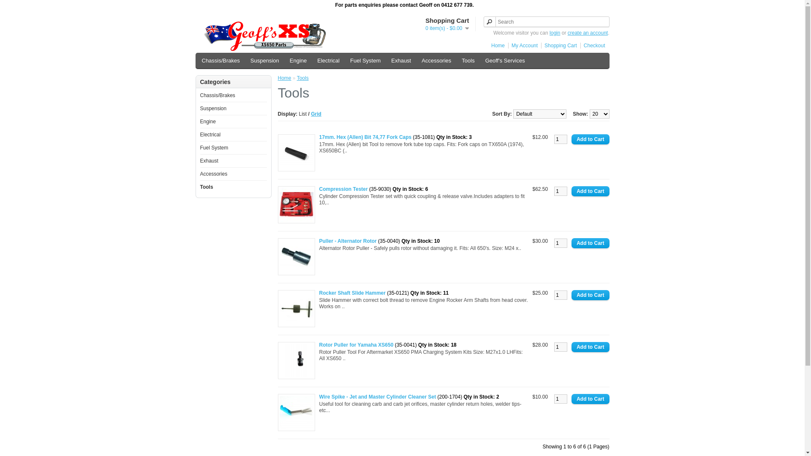 The image size is (811, 456). I want to click on Geoff'sXS, so click(265, 36).